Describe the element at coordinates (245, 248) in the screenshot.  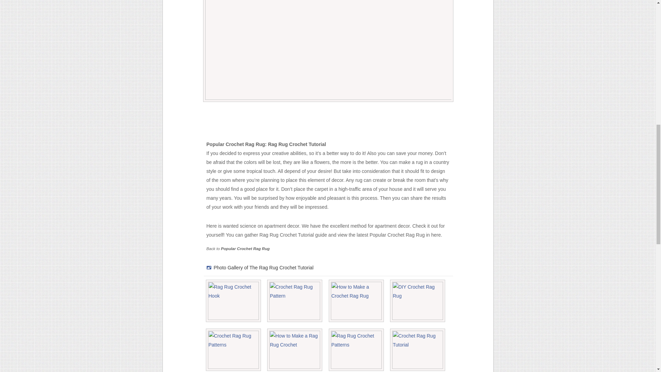
I see `Popular Crochet Rag Rug` at that location.